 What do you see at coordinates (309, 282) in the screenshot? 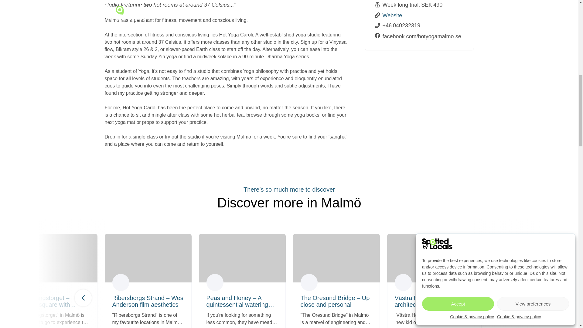
I see `karolinagorska` at bounding box center [309, 282].